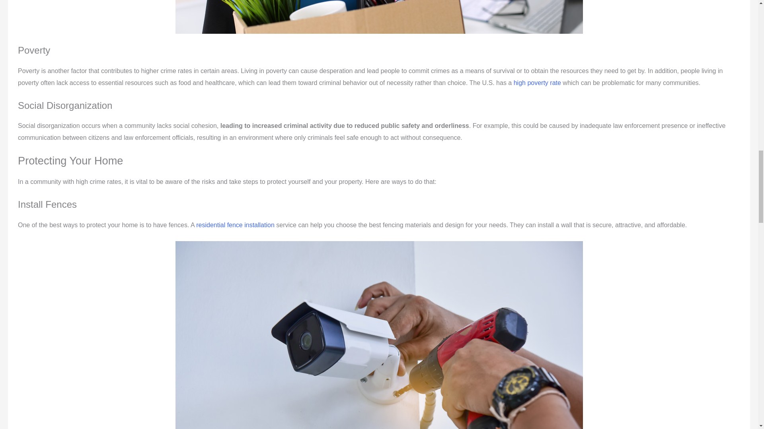 The width and height of the screenshot is (764, 429). What do you see at coordinates (236, 225) in the screenshot?
I see `residential fence installation` at bounding box center [236, 225].